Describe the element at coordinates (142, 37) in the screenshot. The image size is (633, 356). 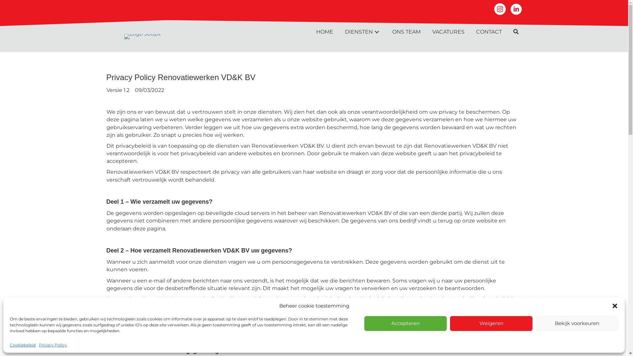
I see `Logo 500px` at that location.